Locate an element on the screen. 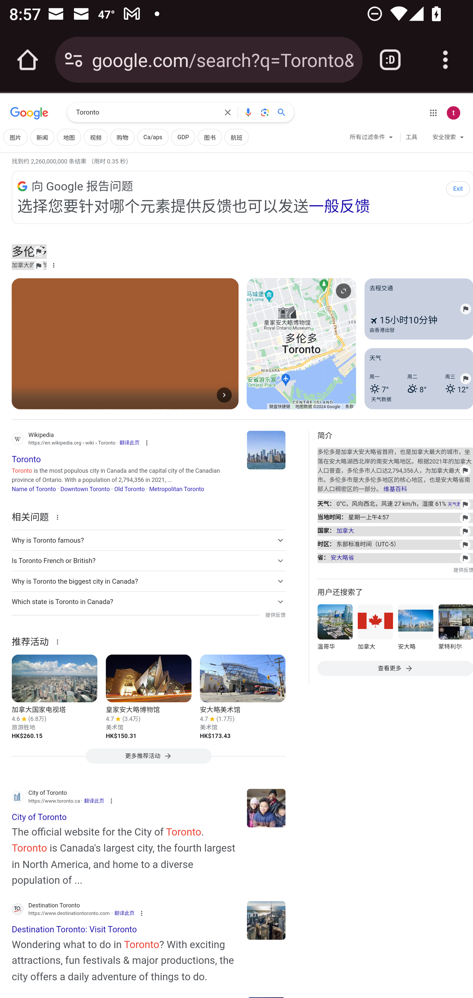 The image size is (473, 998). 报告对以下内容的反馈: 简介 is located at coordinates (395, 470).